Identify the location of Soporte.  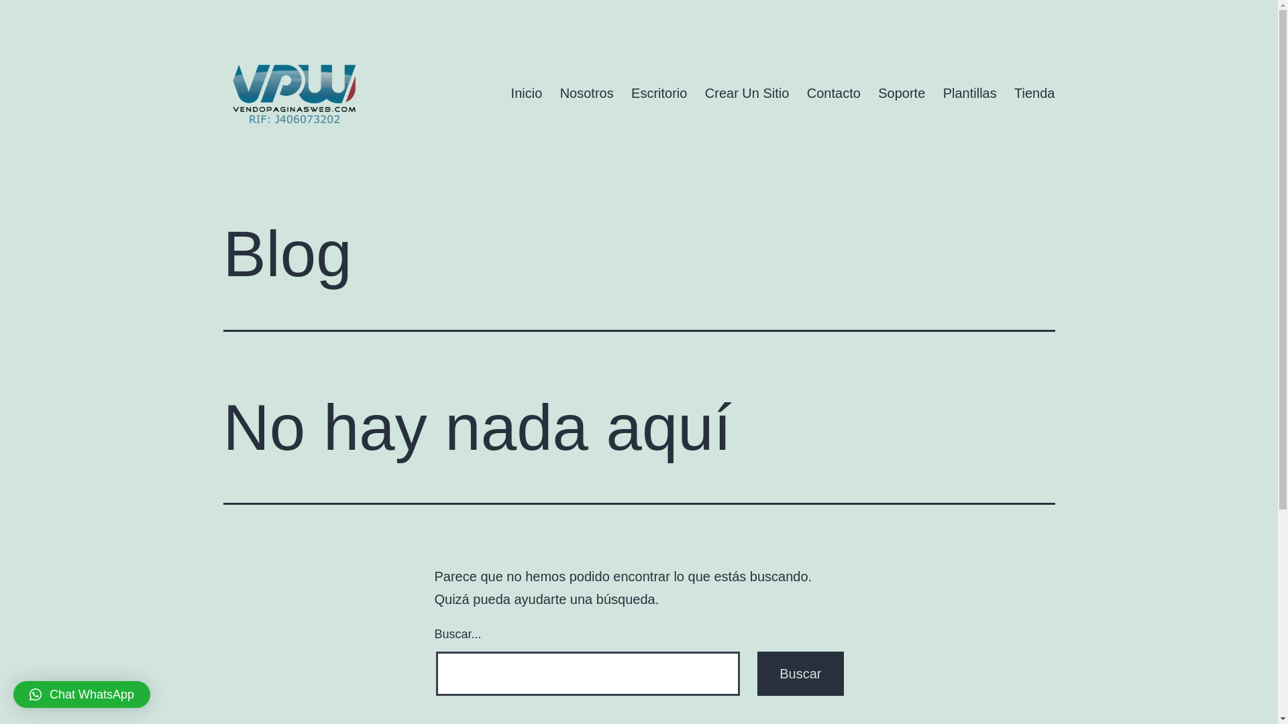
(902, 93).